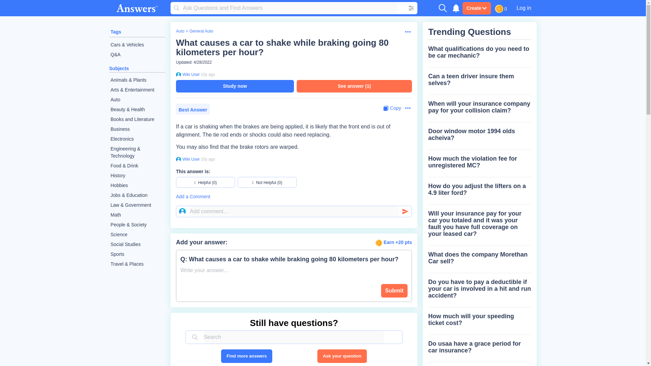 This screenshot has width=651, height=366. What do you see at coordinates (137, 185) in the screenshot?
I see `Hobbies` at bounding box center [137, 185].